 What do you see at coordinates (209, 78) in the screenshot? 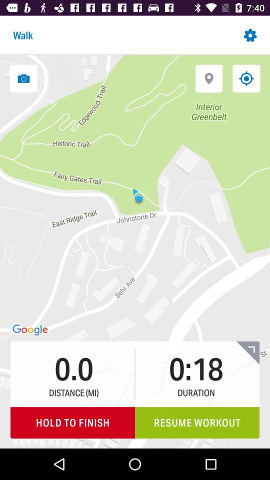
I see `mark location` at bounding box center [209, 78].